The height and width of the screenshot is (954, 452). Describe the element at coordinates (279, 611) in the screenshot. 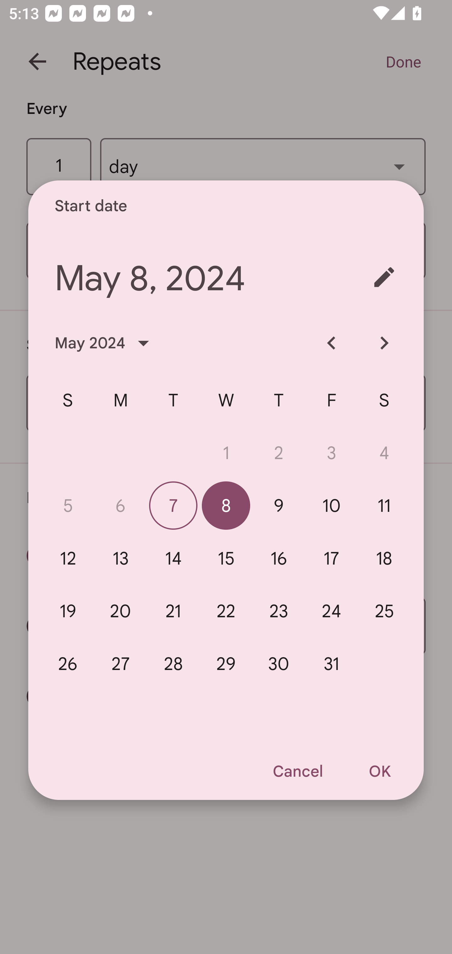

I see `23 Thursday, May 23` at that location.